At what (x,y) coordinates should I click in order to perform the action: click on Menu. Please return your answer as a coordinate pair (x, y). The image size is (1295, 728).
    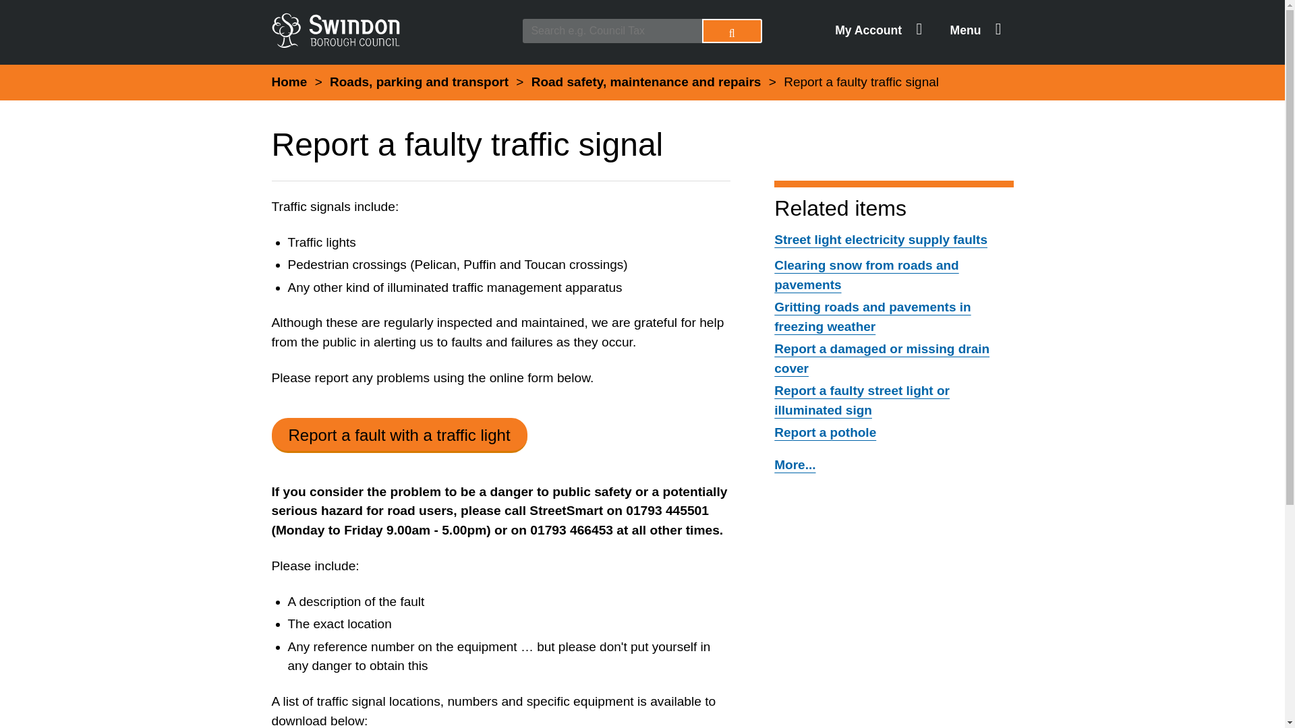
    Looking at the image, I should click on (975, 31).